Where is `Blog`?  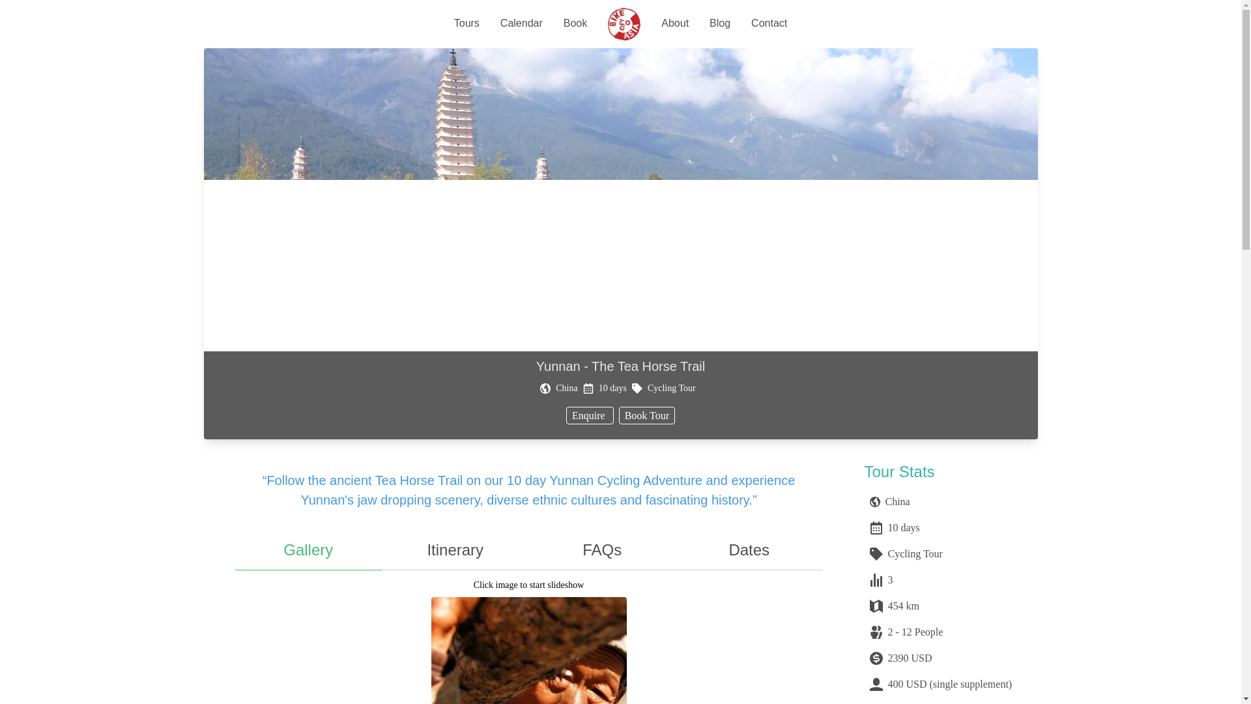 Blog is located at coordinates (719, 24).